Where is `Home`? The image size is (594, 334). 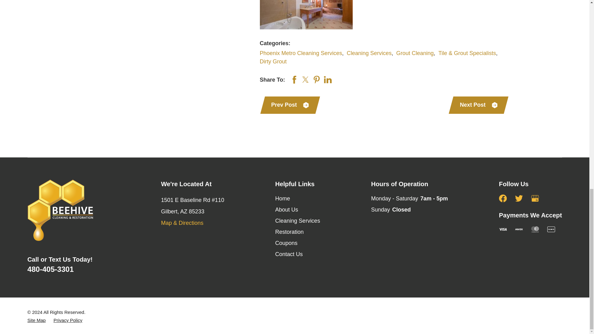
Home is located at coordinates (72, 210).